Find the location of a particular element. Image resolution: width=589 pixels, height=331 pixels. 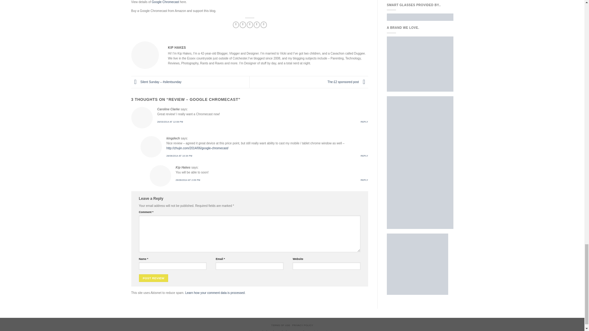

Share on LinkedIn is located at coordinates (263, 25).